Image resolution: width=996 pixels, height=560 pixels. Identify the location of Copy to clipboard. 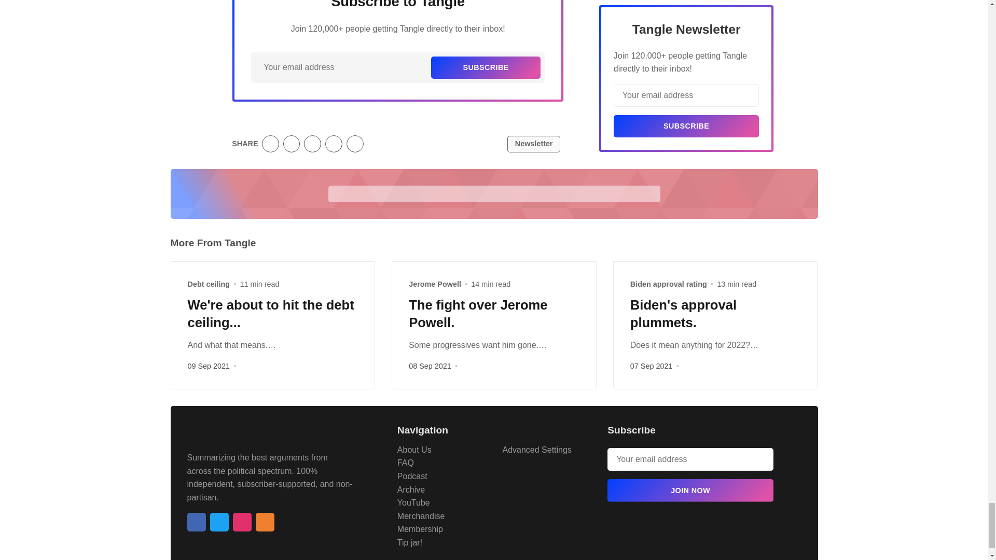
(355, 144).